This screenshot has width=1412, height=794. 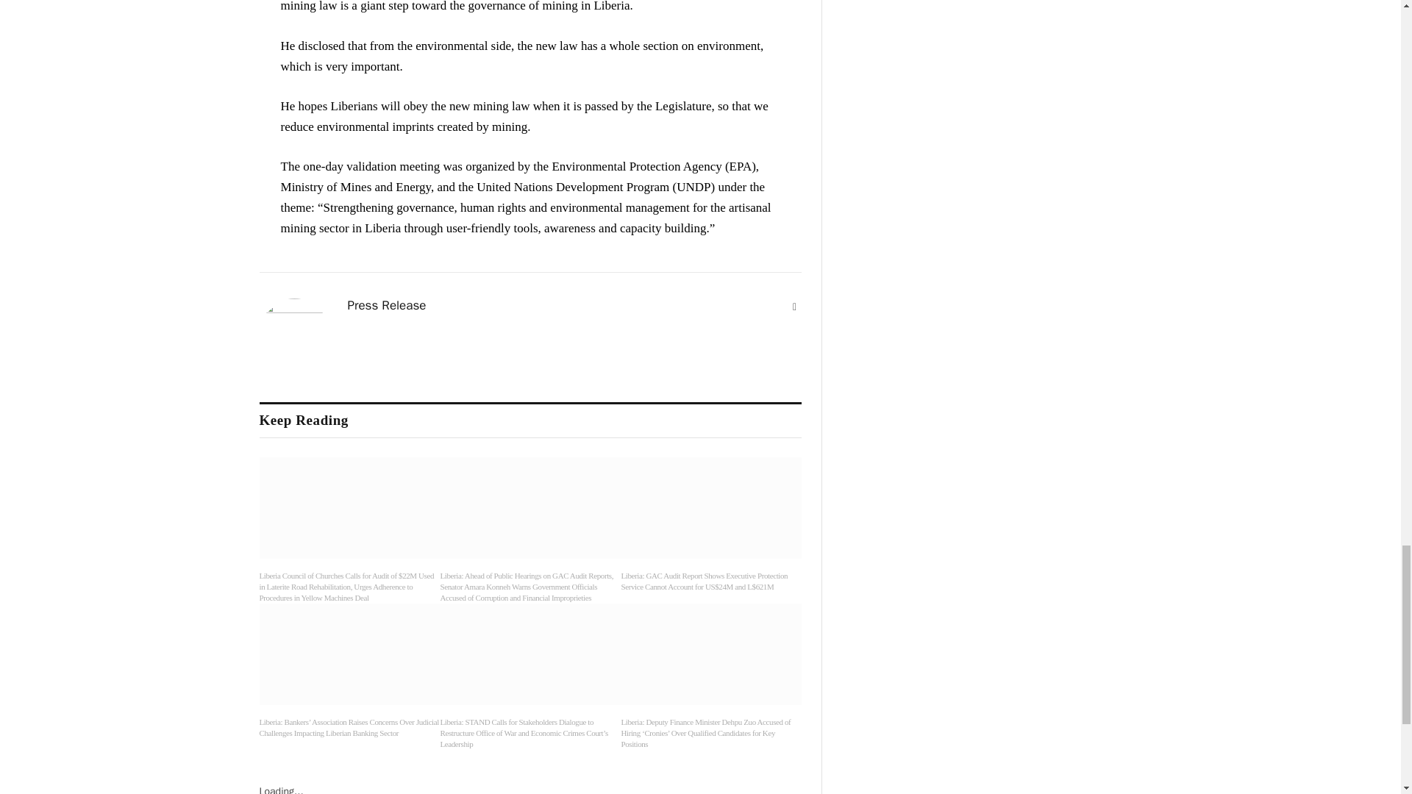 I want to click on Posts by Press Release, so click(x=387, y=306).